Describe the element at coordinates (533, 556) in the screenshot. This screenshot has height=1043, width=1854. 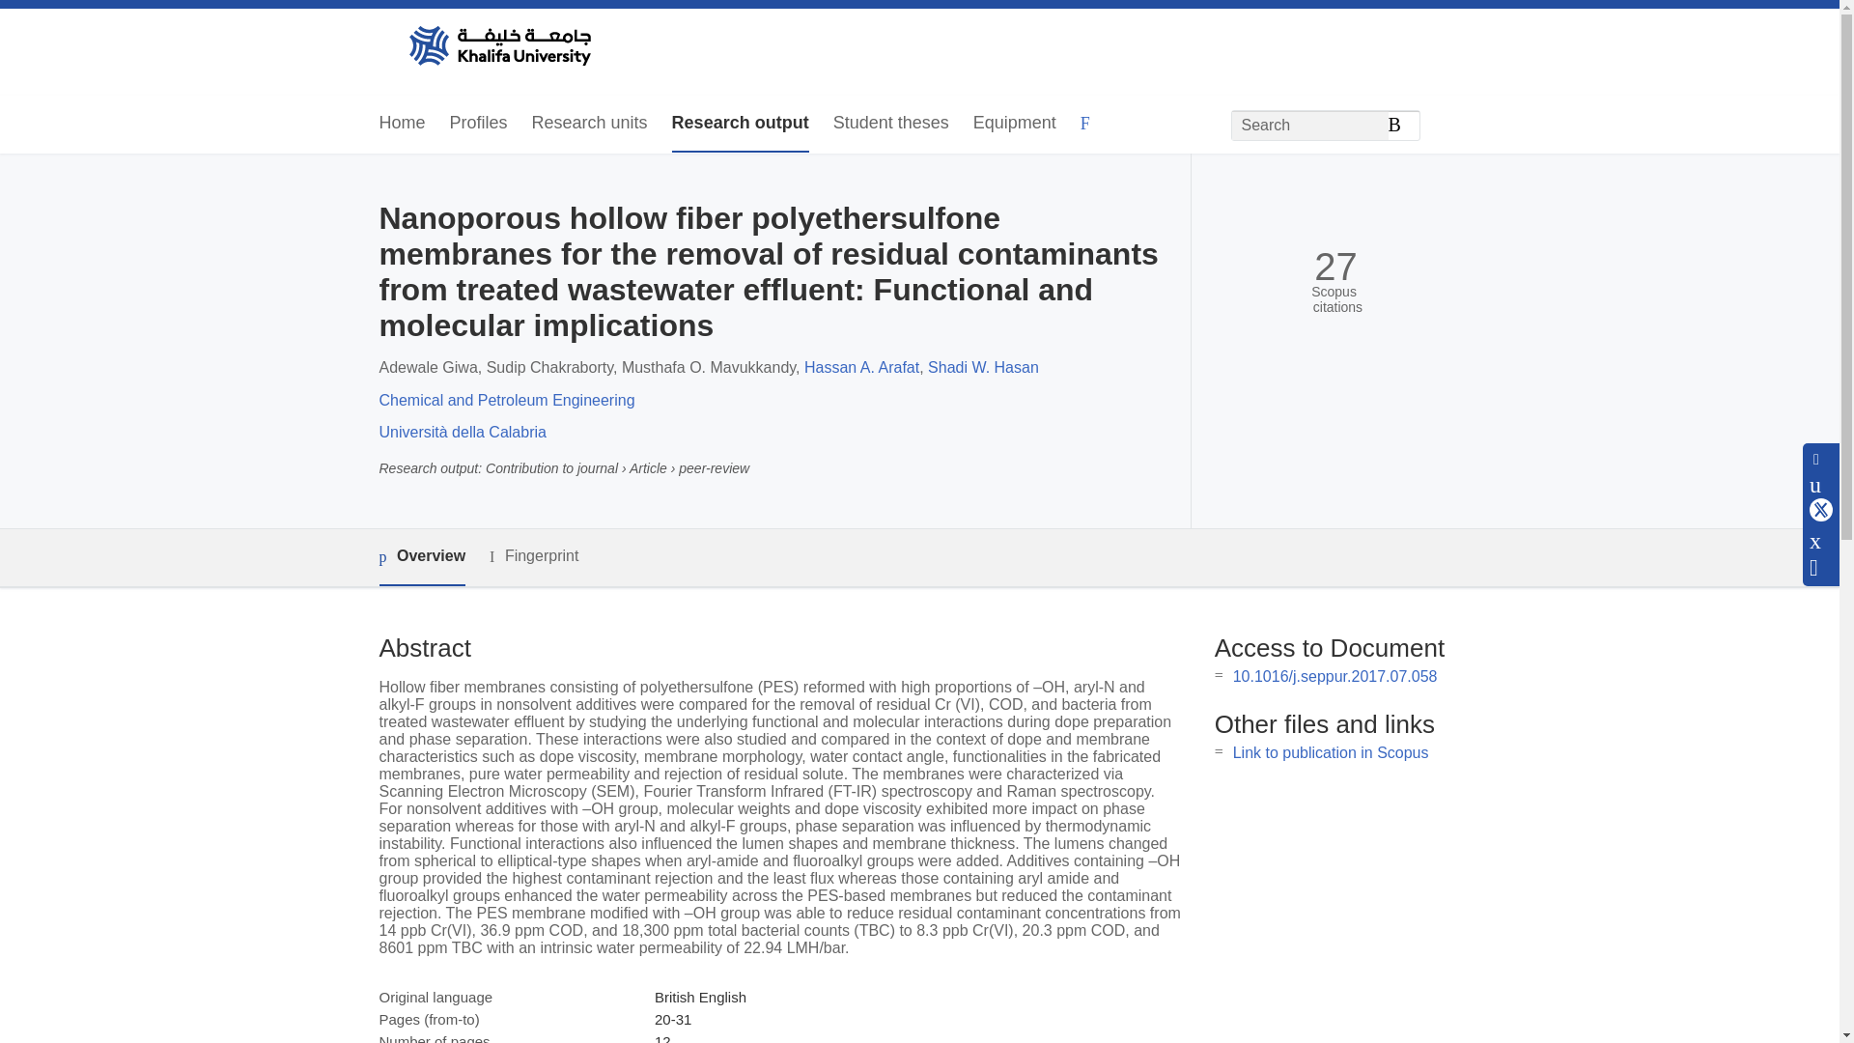
I see `Fingerprint` at that location.